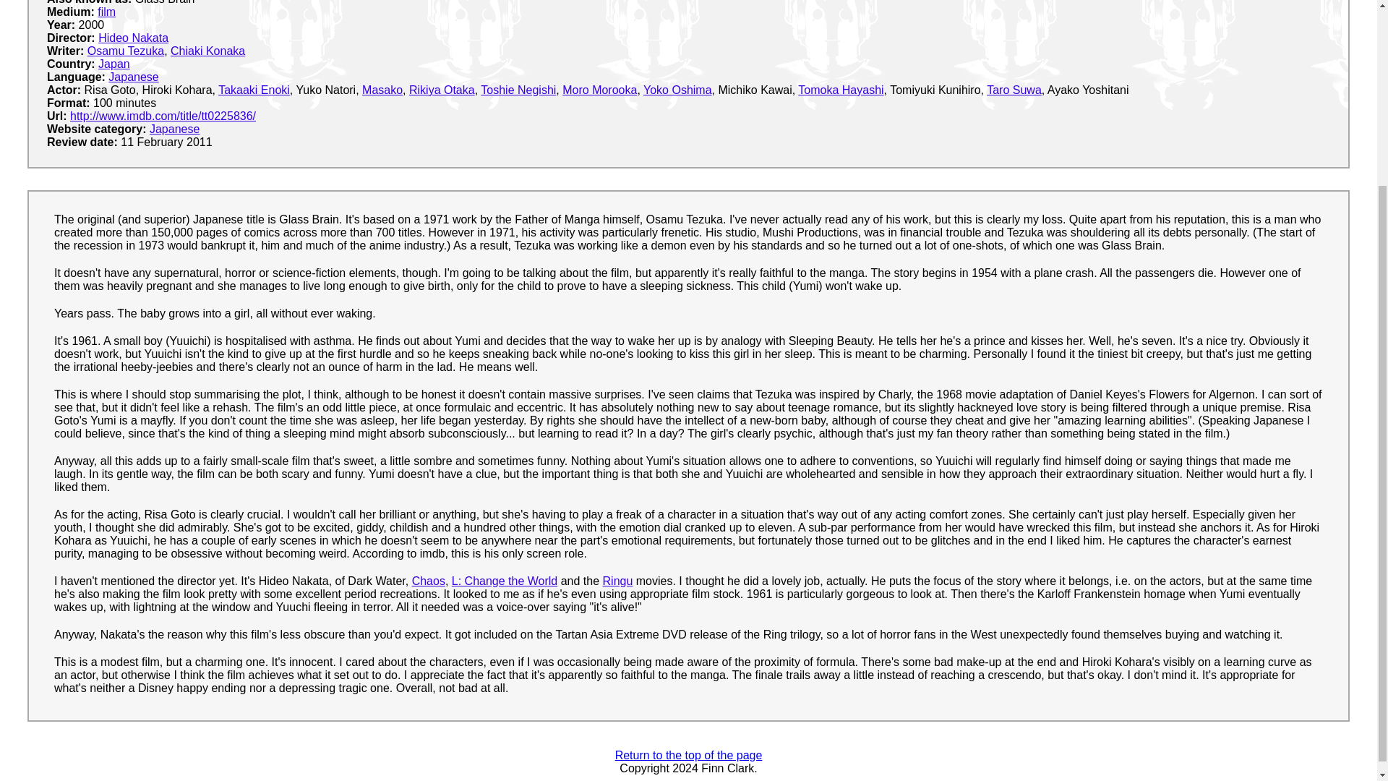  What do you see at coordinates (617, 581) in the screenshot?
I see `Ringu` at bounding box center [617, 581].